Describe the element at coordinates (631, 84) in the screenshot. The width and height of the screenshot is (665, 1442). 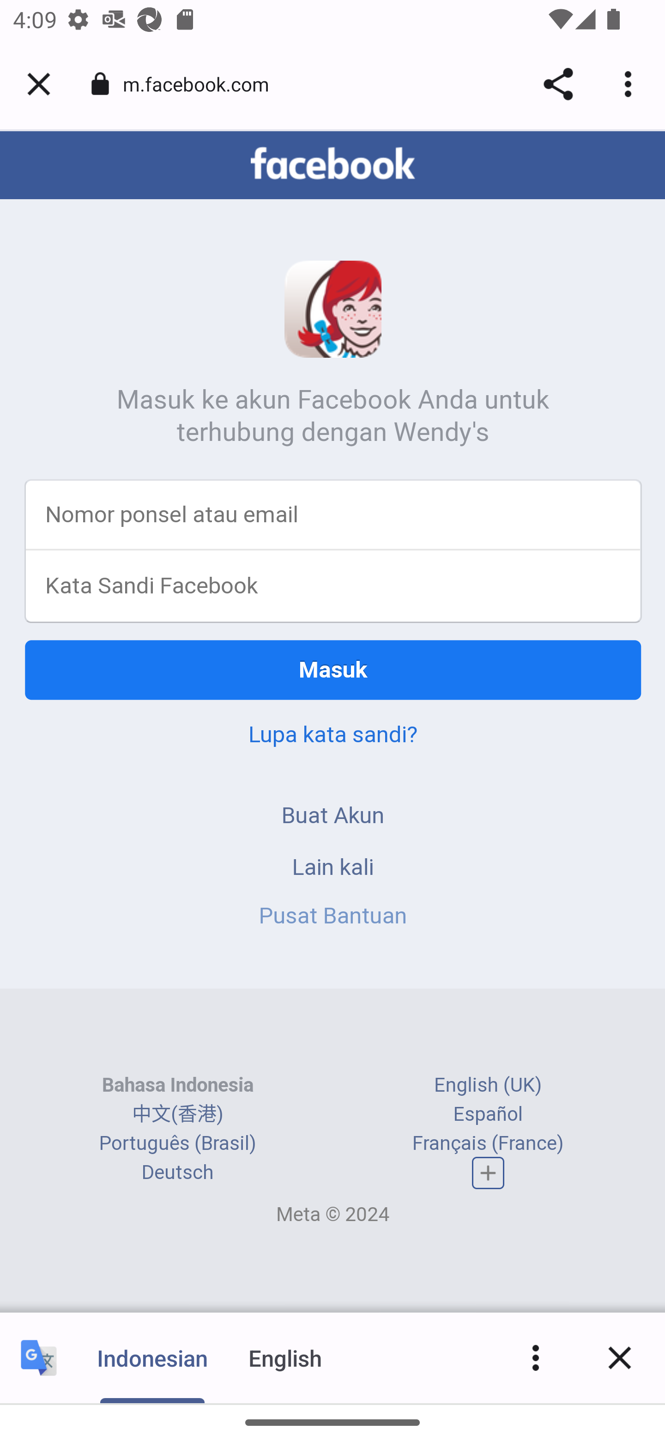
I see `More options` at that location.